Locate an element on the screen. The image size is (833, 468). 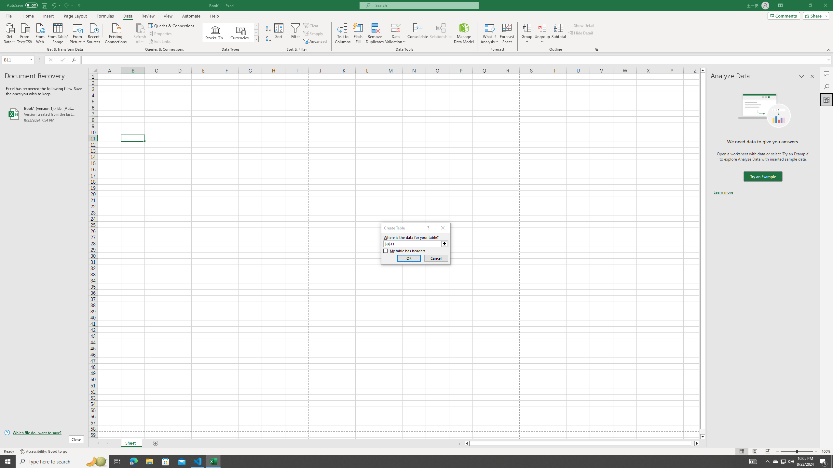
Undo is located at coordinates (55, 5).